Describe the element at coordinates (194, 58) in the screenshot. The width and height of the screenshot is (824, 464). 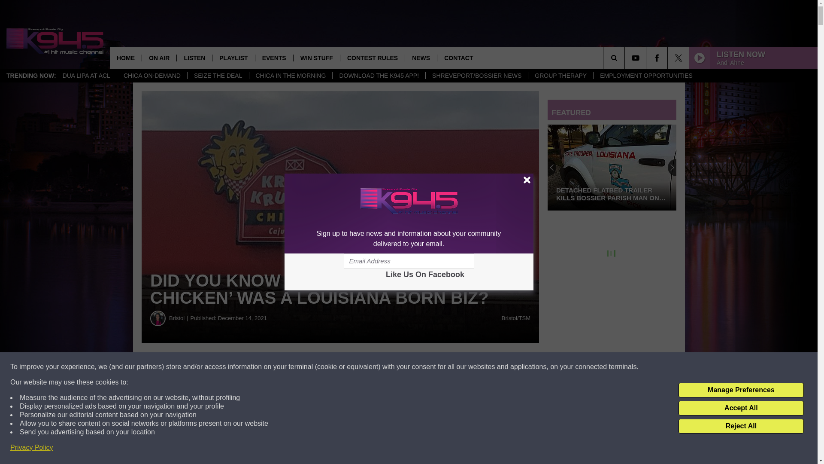
I see `LISTEN` at that location.